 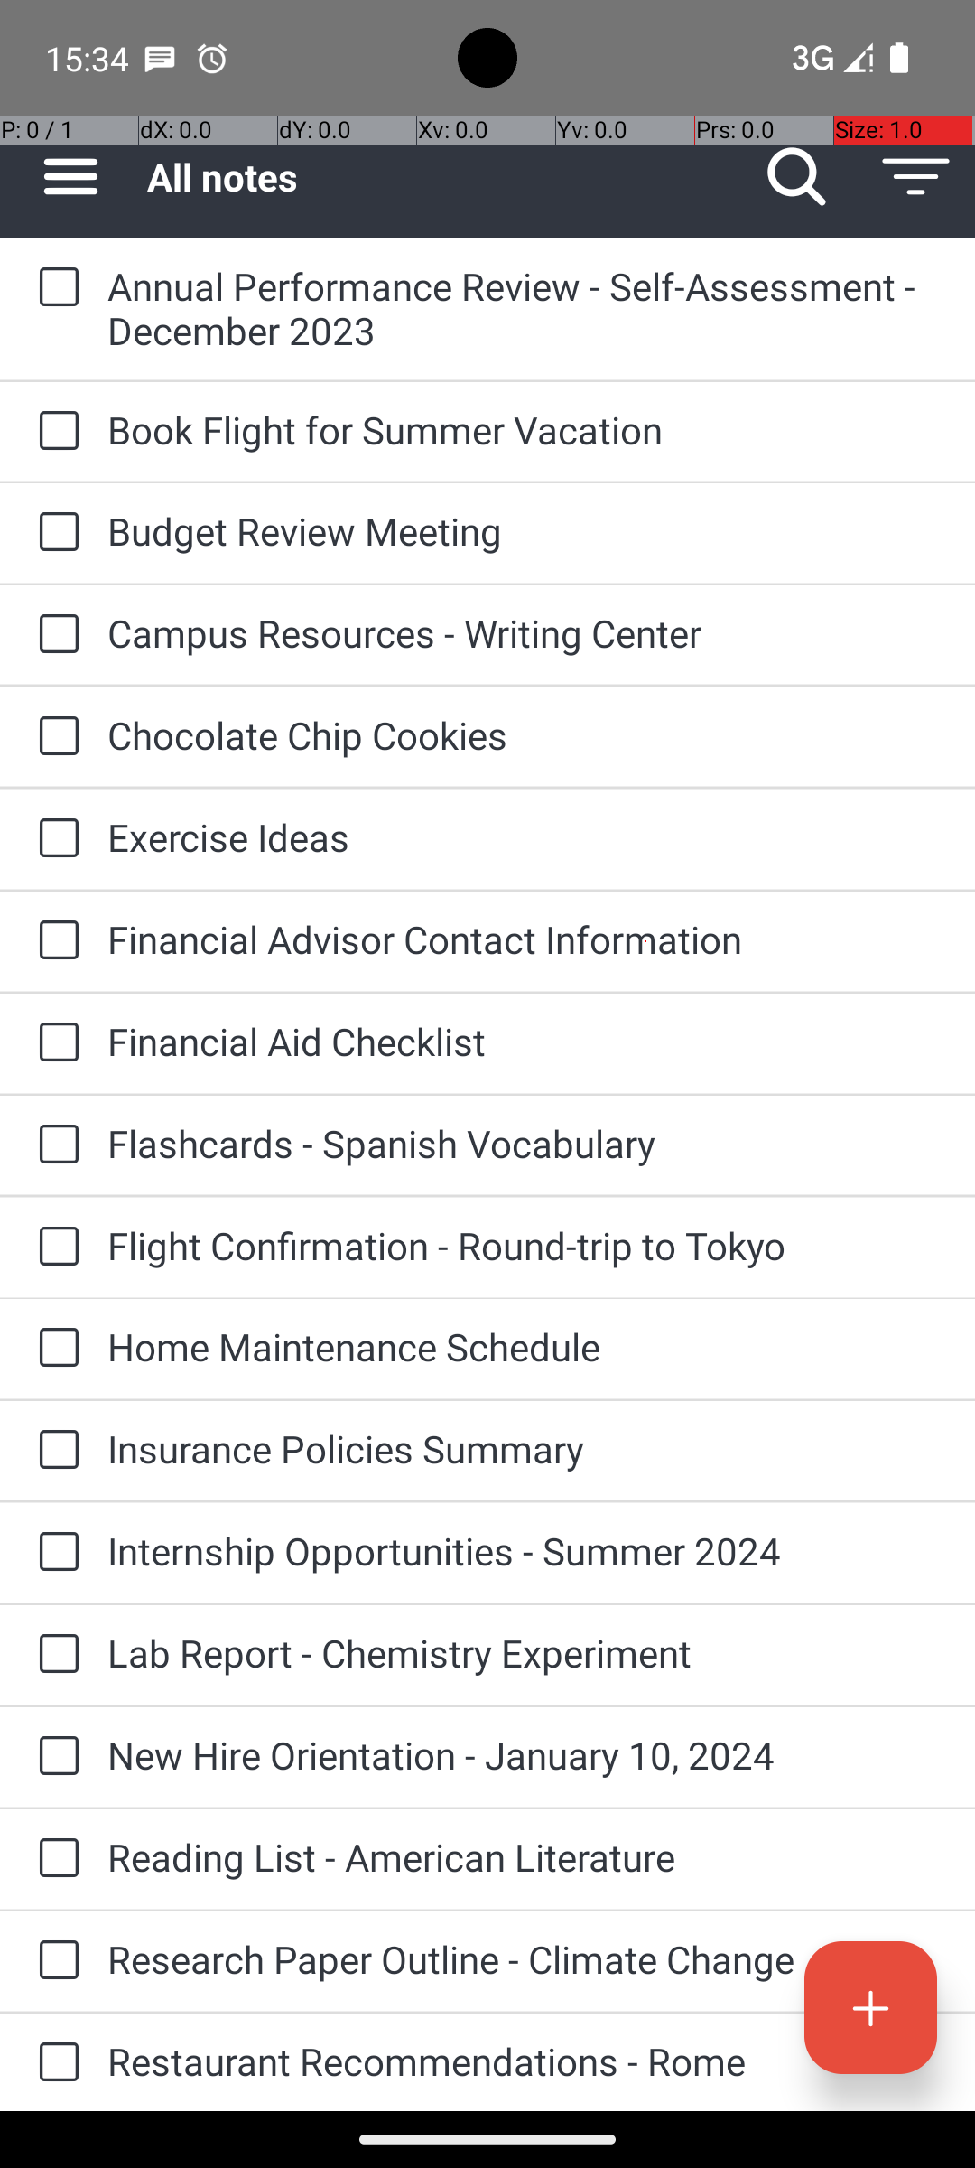 What do you see at coordinates (54, 432) in the screenshot?
I see `to-do: Book Flight for Summer Vacation` at bounding box center [54, 432].